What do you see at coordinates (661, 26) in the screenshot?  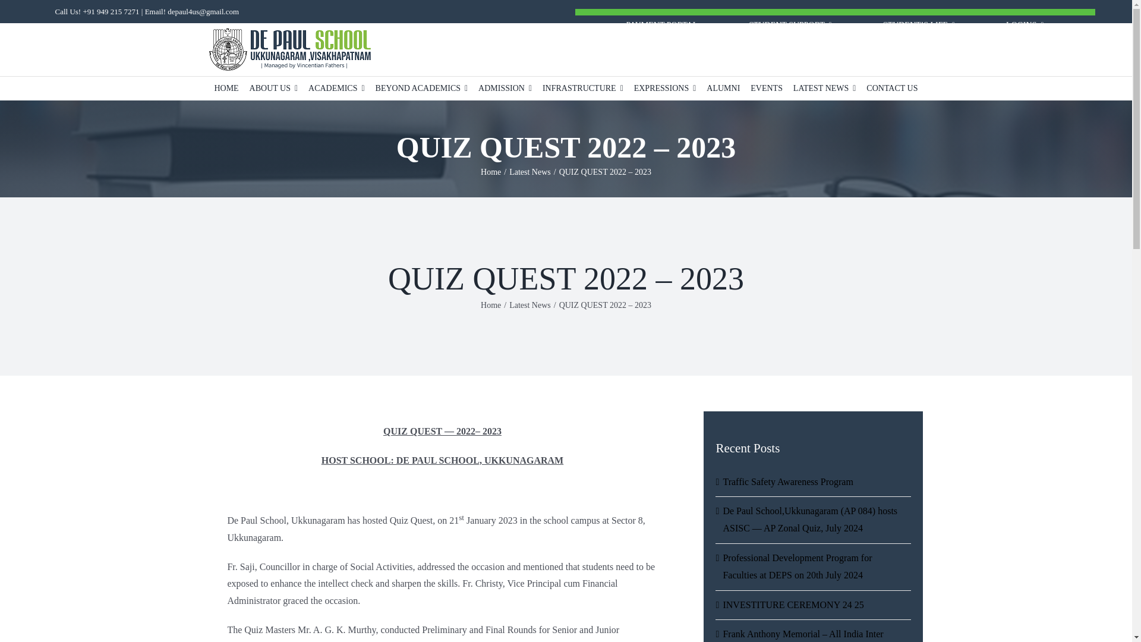 I see `PAYMENT PORTAL` at bounding box center [661, 26].